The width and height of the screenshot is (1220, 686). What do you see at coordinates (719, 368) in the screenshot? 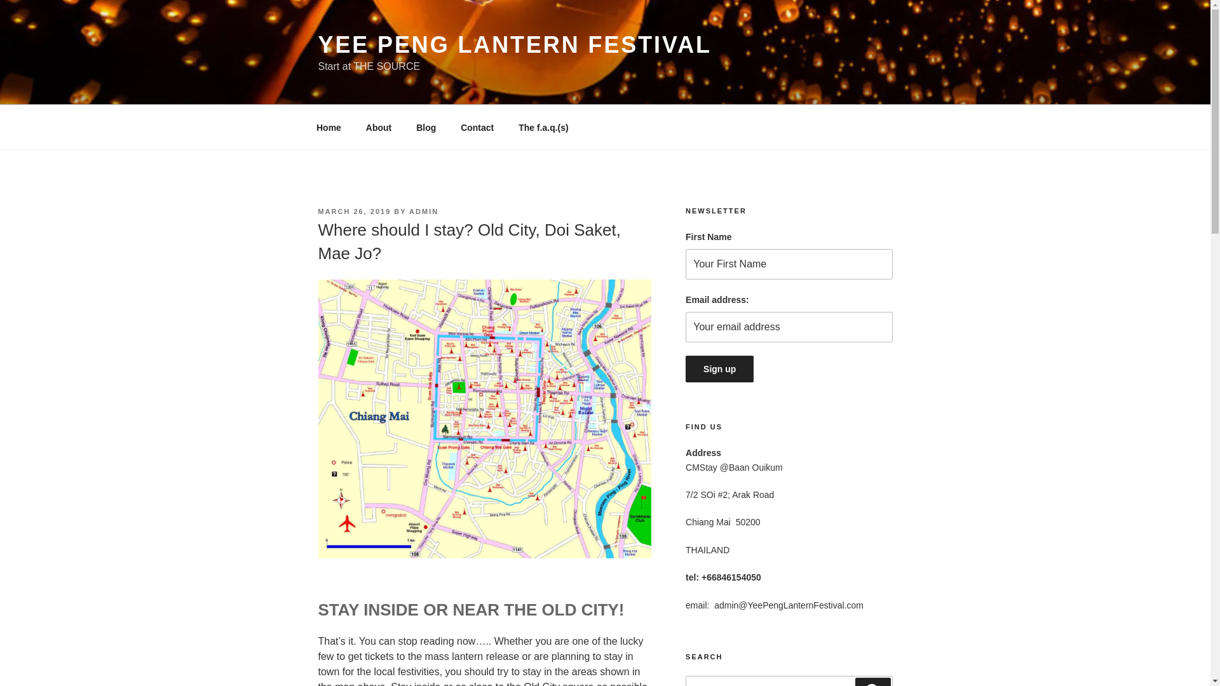
I see `Sign up` at bounding box center [719, 368].